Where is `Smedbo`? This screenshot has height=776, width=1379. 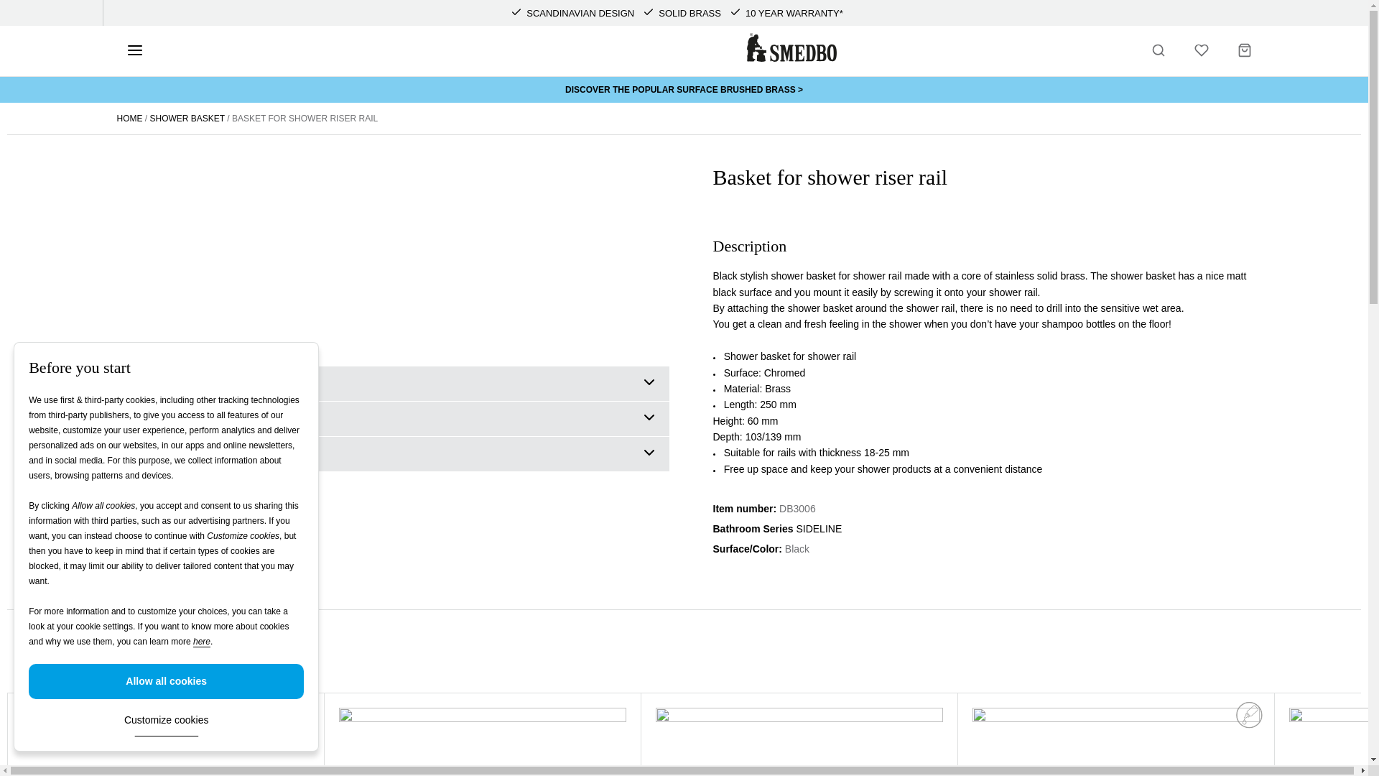
Smedbo is located at coordinates (791, 57).